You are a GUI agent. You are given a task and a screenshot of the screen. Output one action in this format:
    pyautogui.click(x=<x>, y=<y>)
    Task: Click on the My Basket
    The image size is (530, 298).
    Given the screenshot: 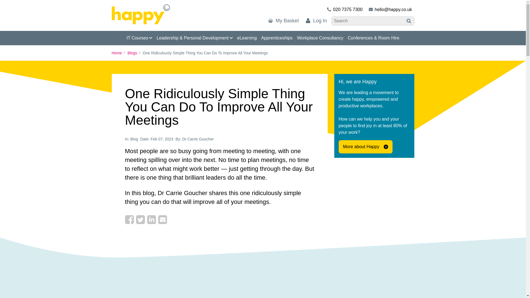 What is the action you would take?
    pyautogui.click(x=284, y=20)
    